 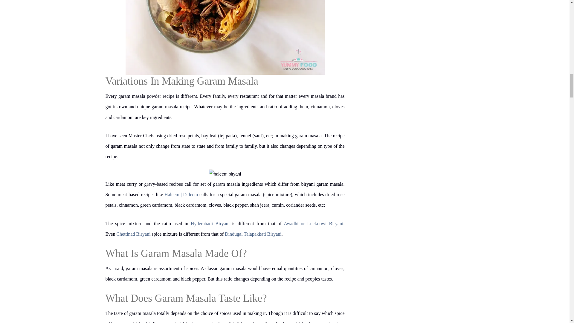 I want to click on Awadhi or Lucknowi Biryani, so click(x=313, y=223).